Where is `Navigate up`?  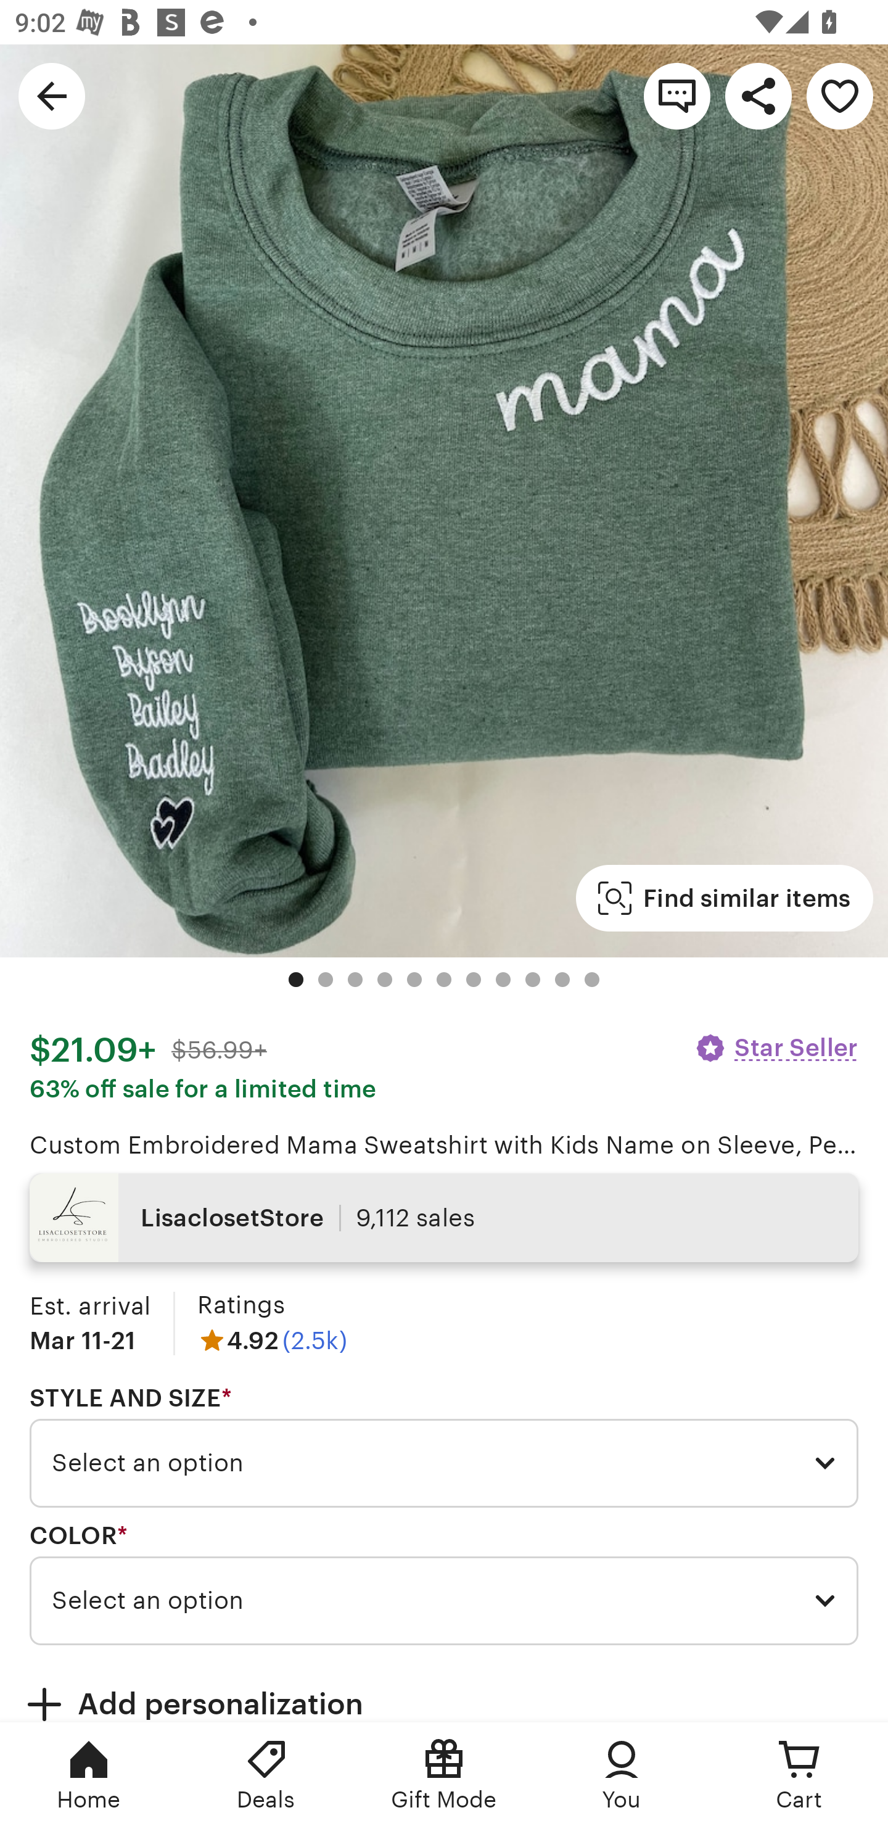 Navigate up is located at coordinates (52, 95).